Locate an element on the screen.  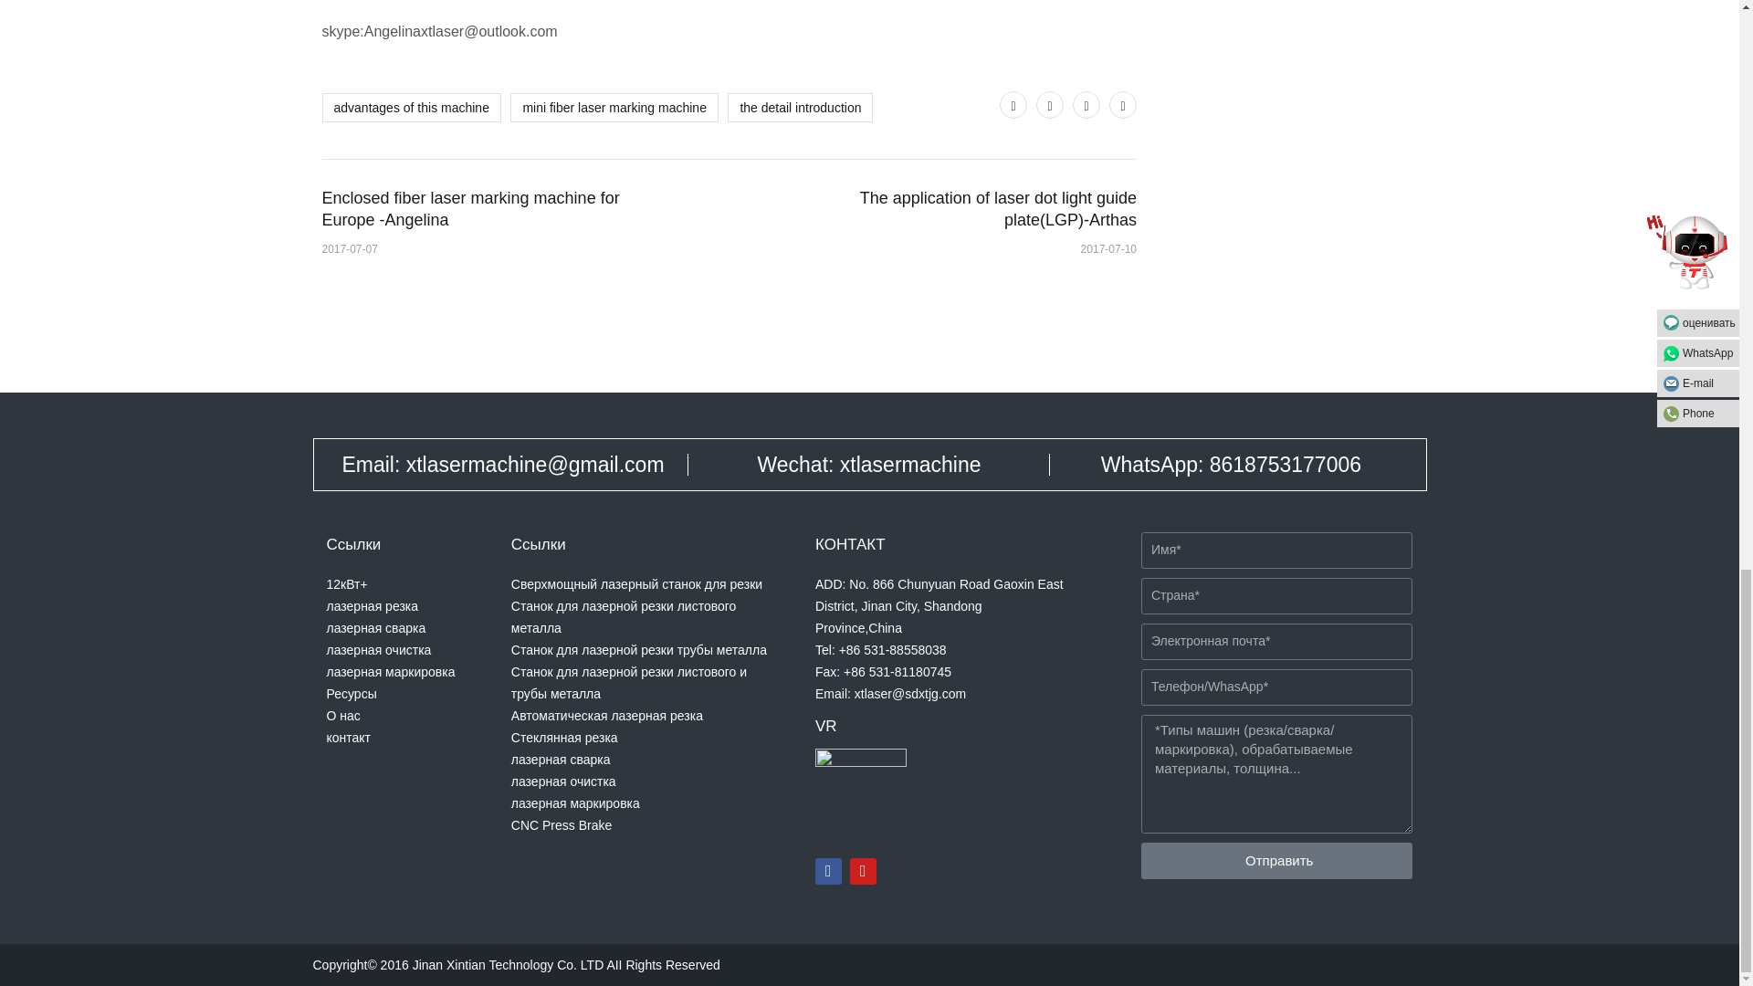
Twitter is located at coordinates (1013, 104).